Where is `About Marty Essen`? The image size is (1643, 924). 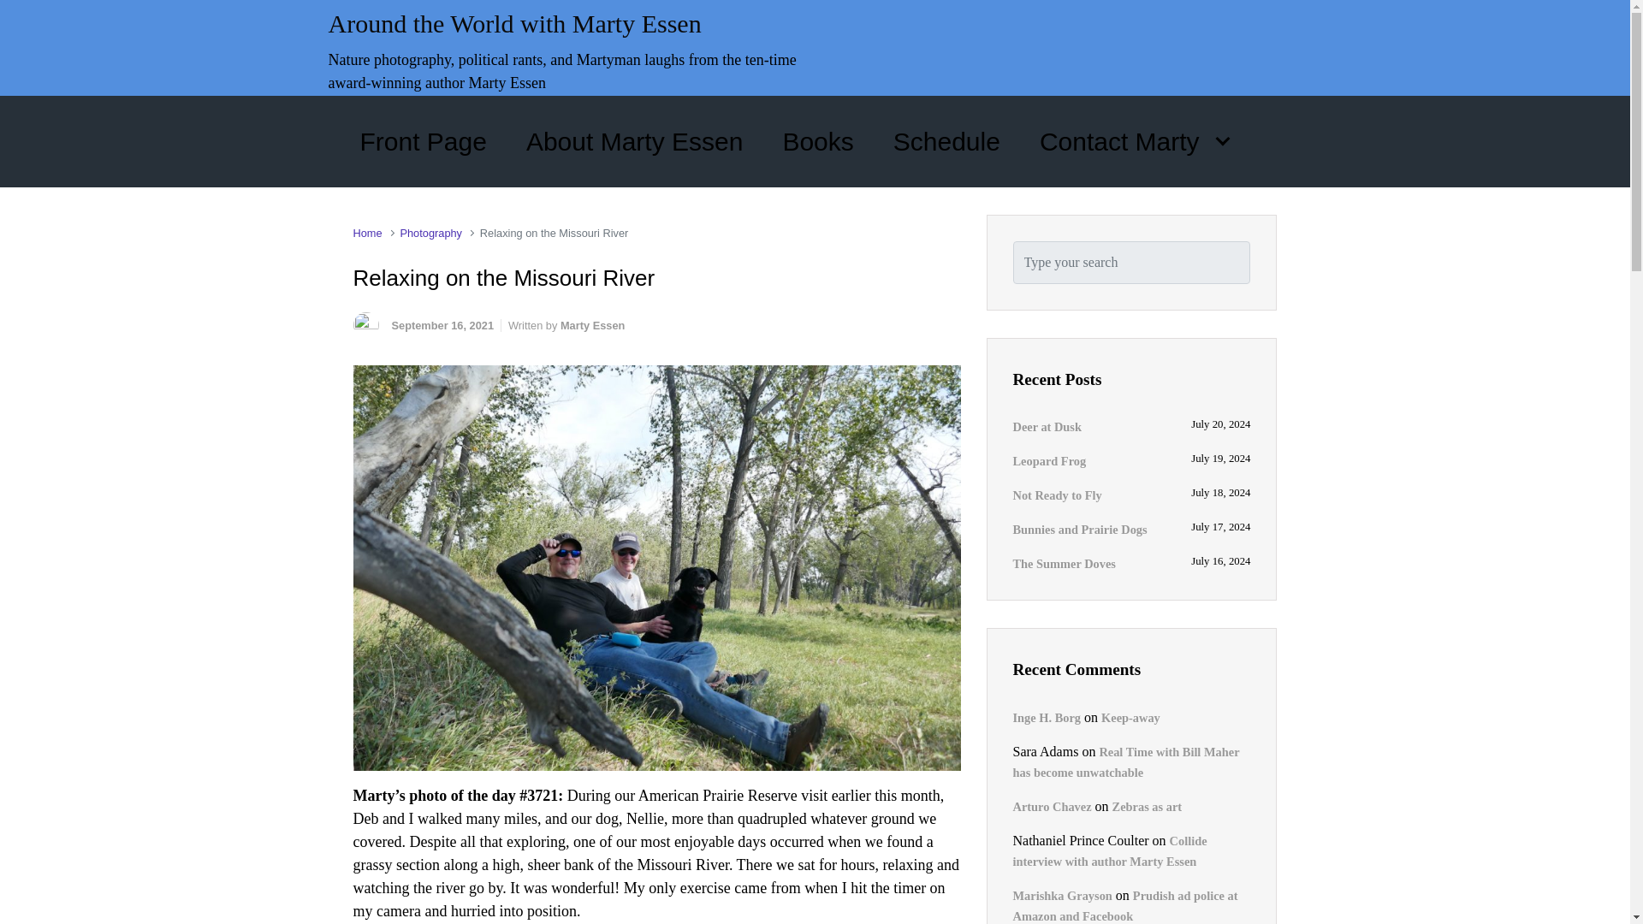
About Marty Essen is located at coordinates (633, 140).